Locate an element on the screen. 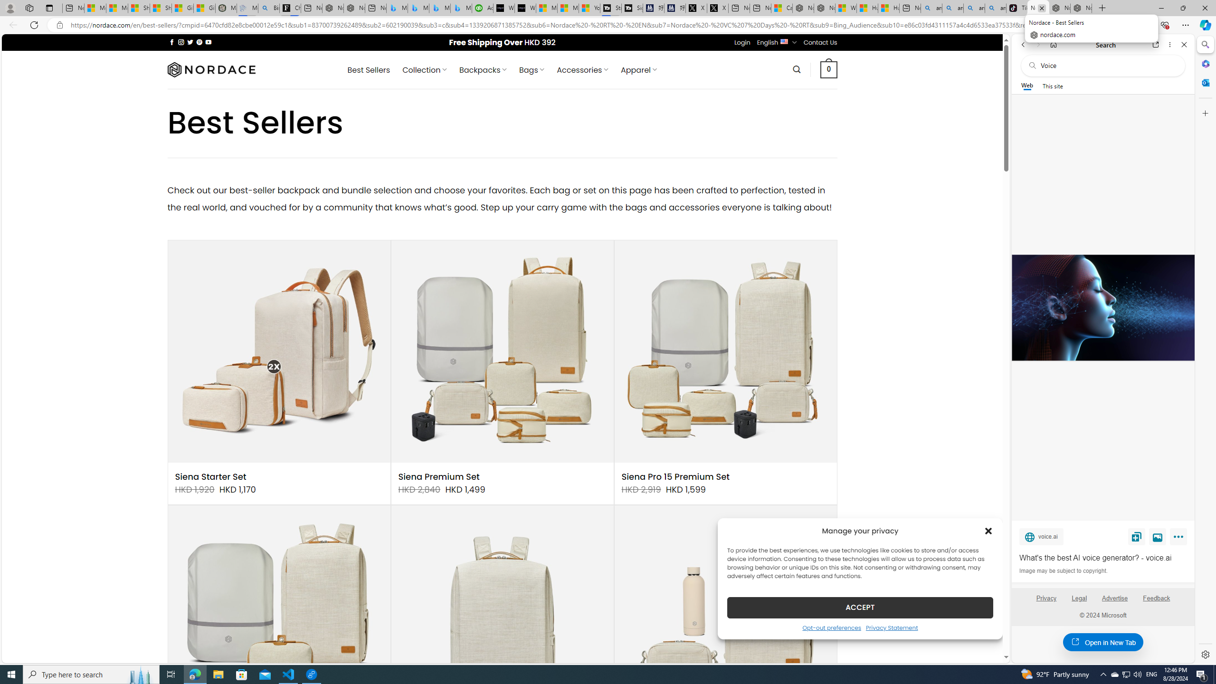  Feedback is located at coordinates (1156, 598).